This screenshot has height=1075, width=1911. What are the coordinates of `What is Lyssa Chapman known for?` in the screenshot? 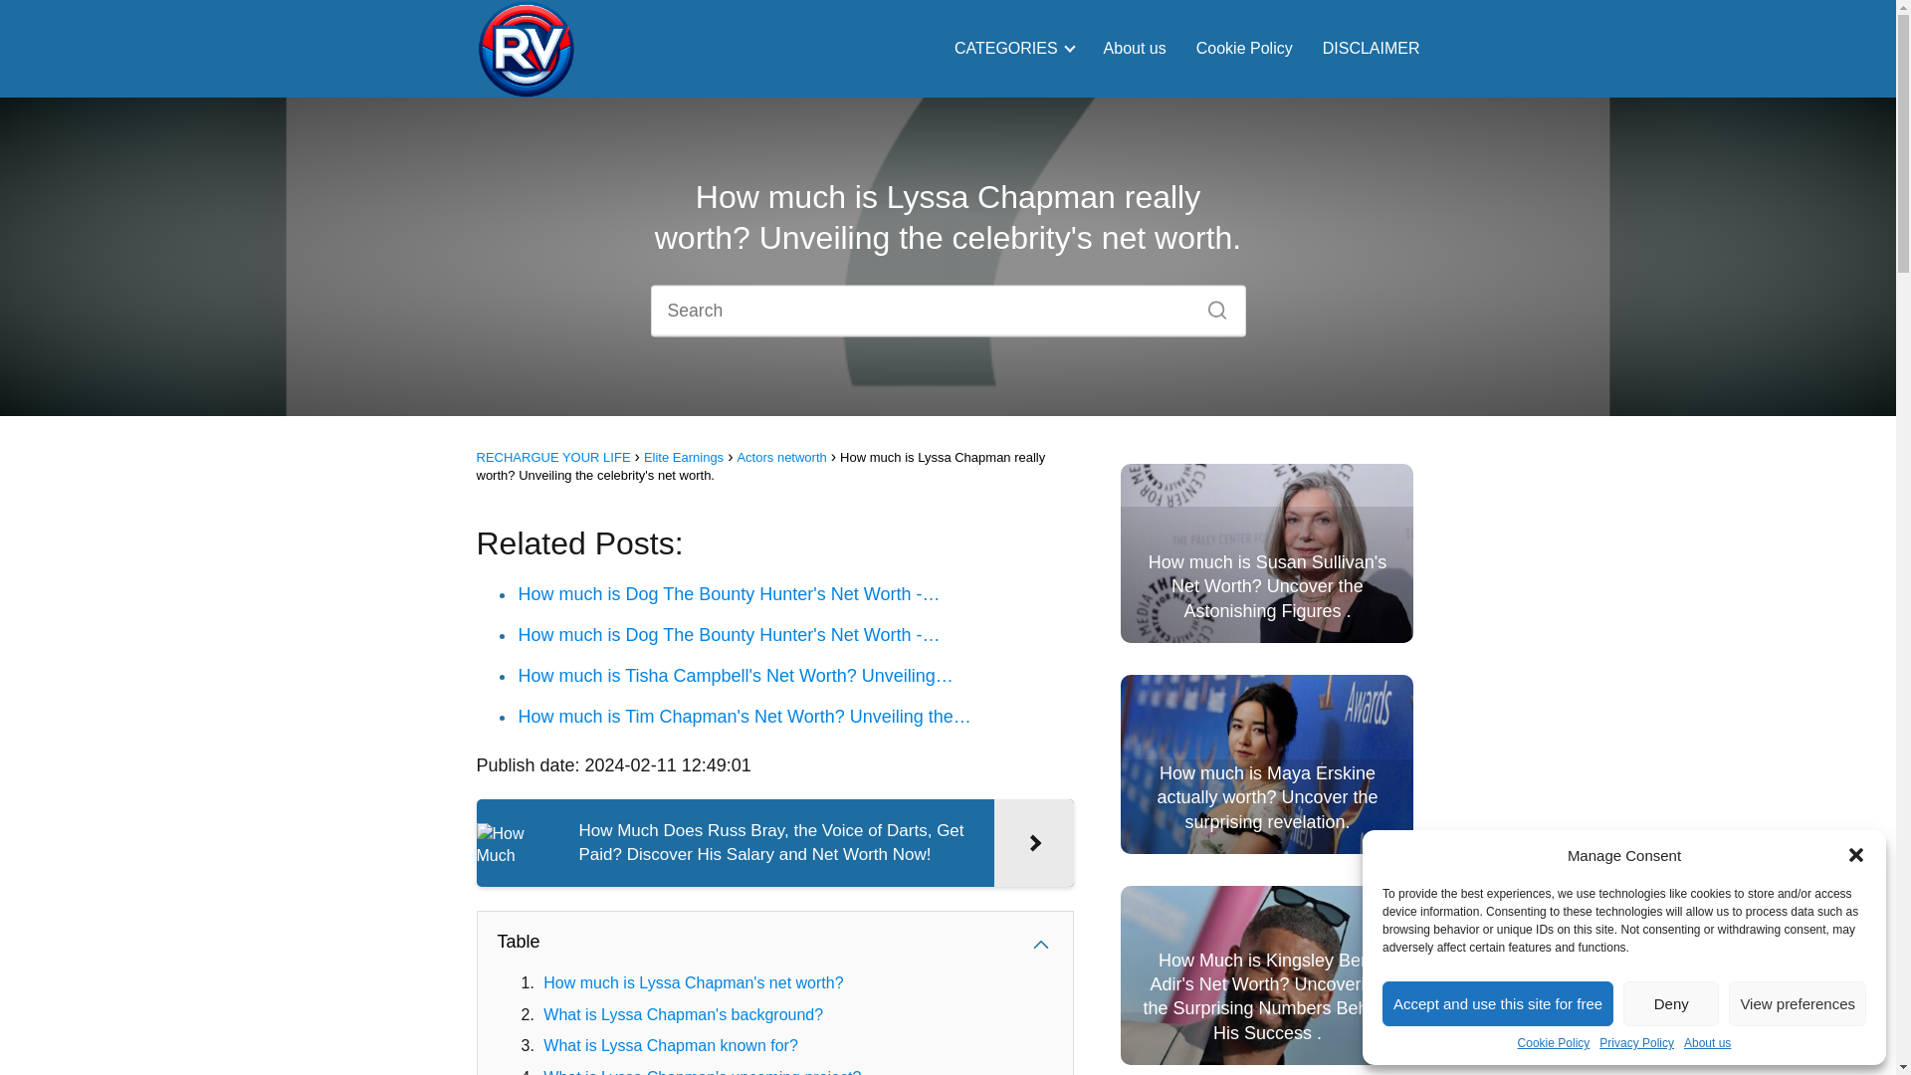 It's located at (671, 1045).